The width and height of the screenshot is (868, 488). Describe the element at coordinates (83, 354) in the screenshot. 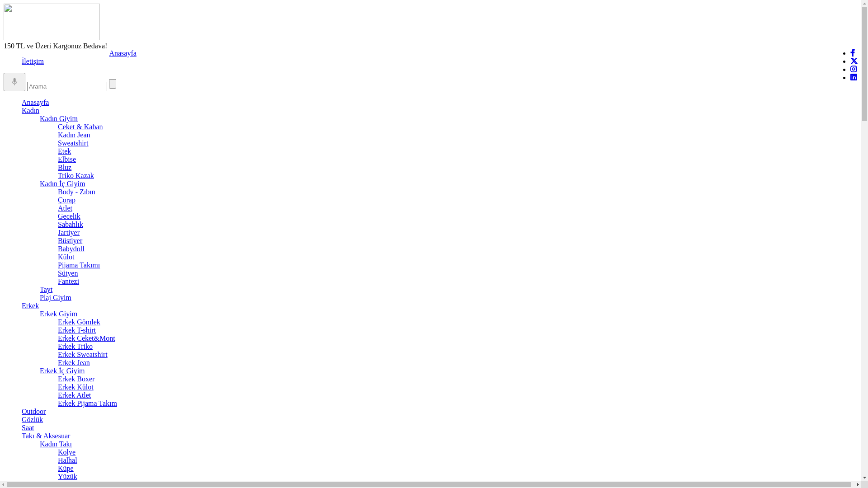

I see `Erkek Sweatshirt` at that location.